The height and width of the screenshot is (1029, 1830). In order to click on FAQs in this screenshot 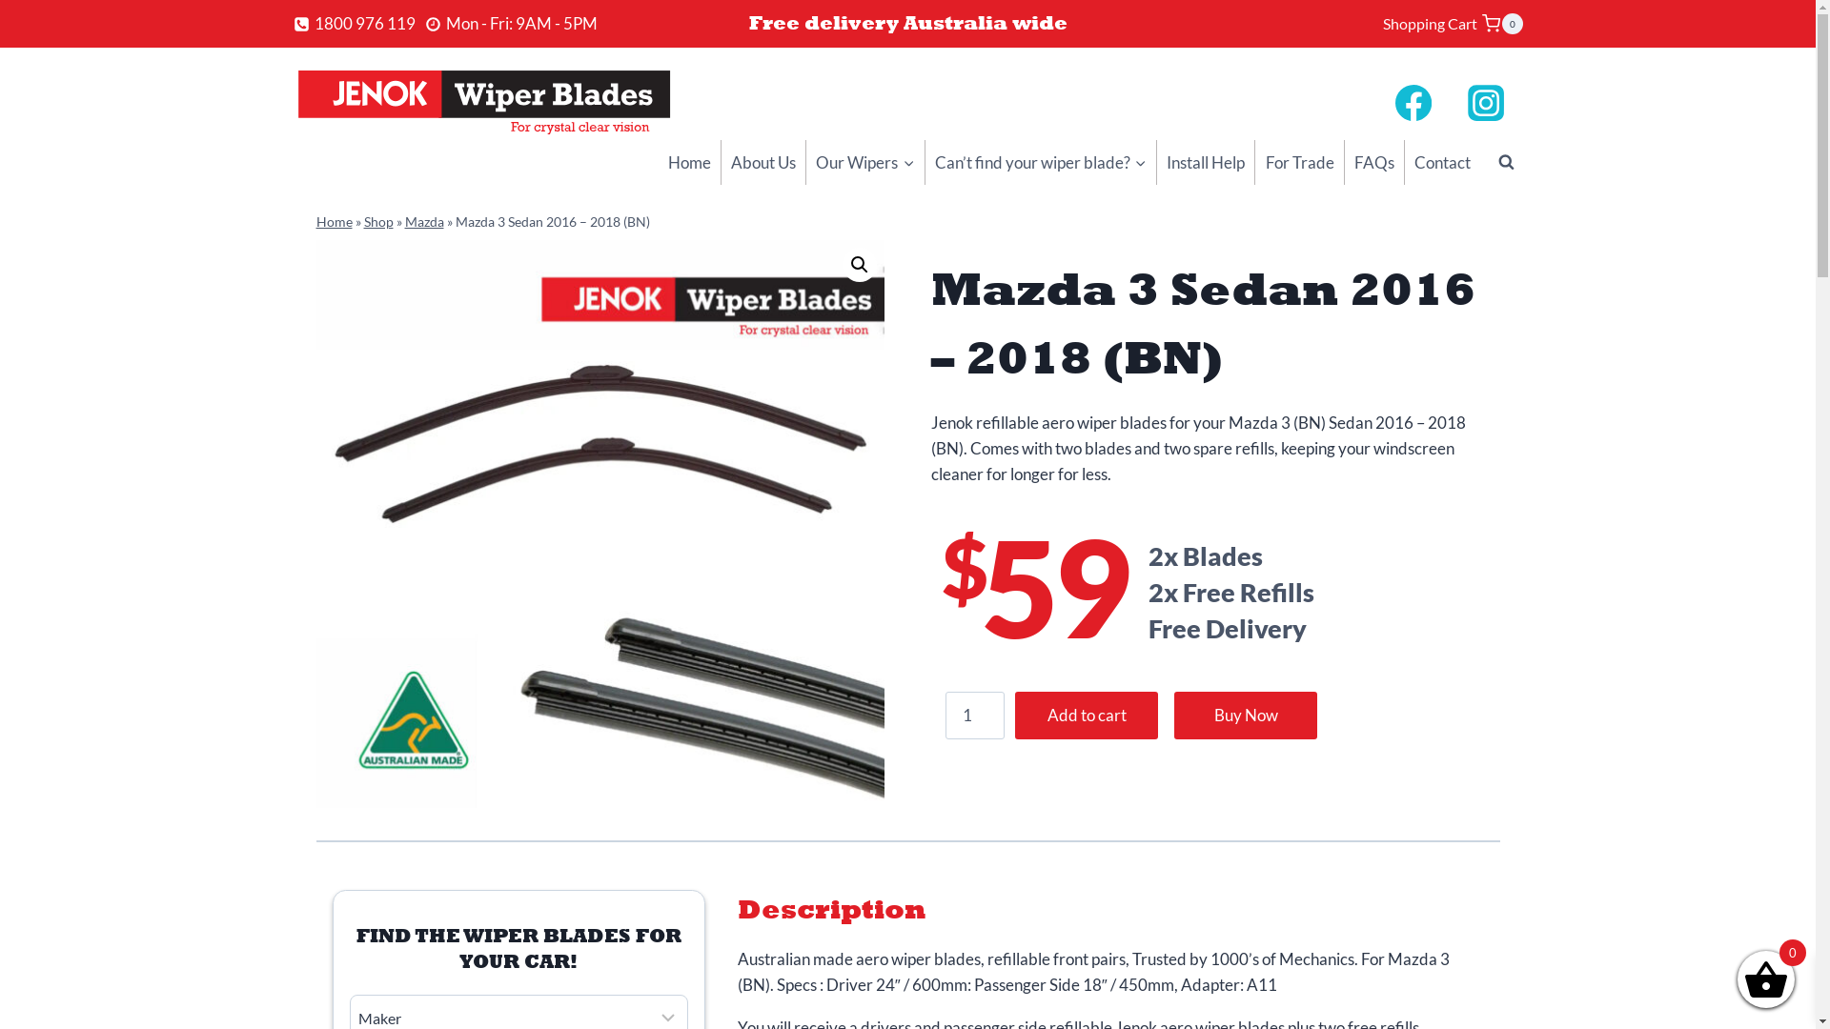, I will do `click(1374, 162)`.